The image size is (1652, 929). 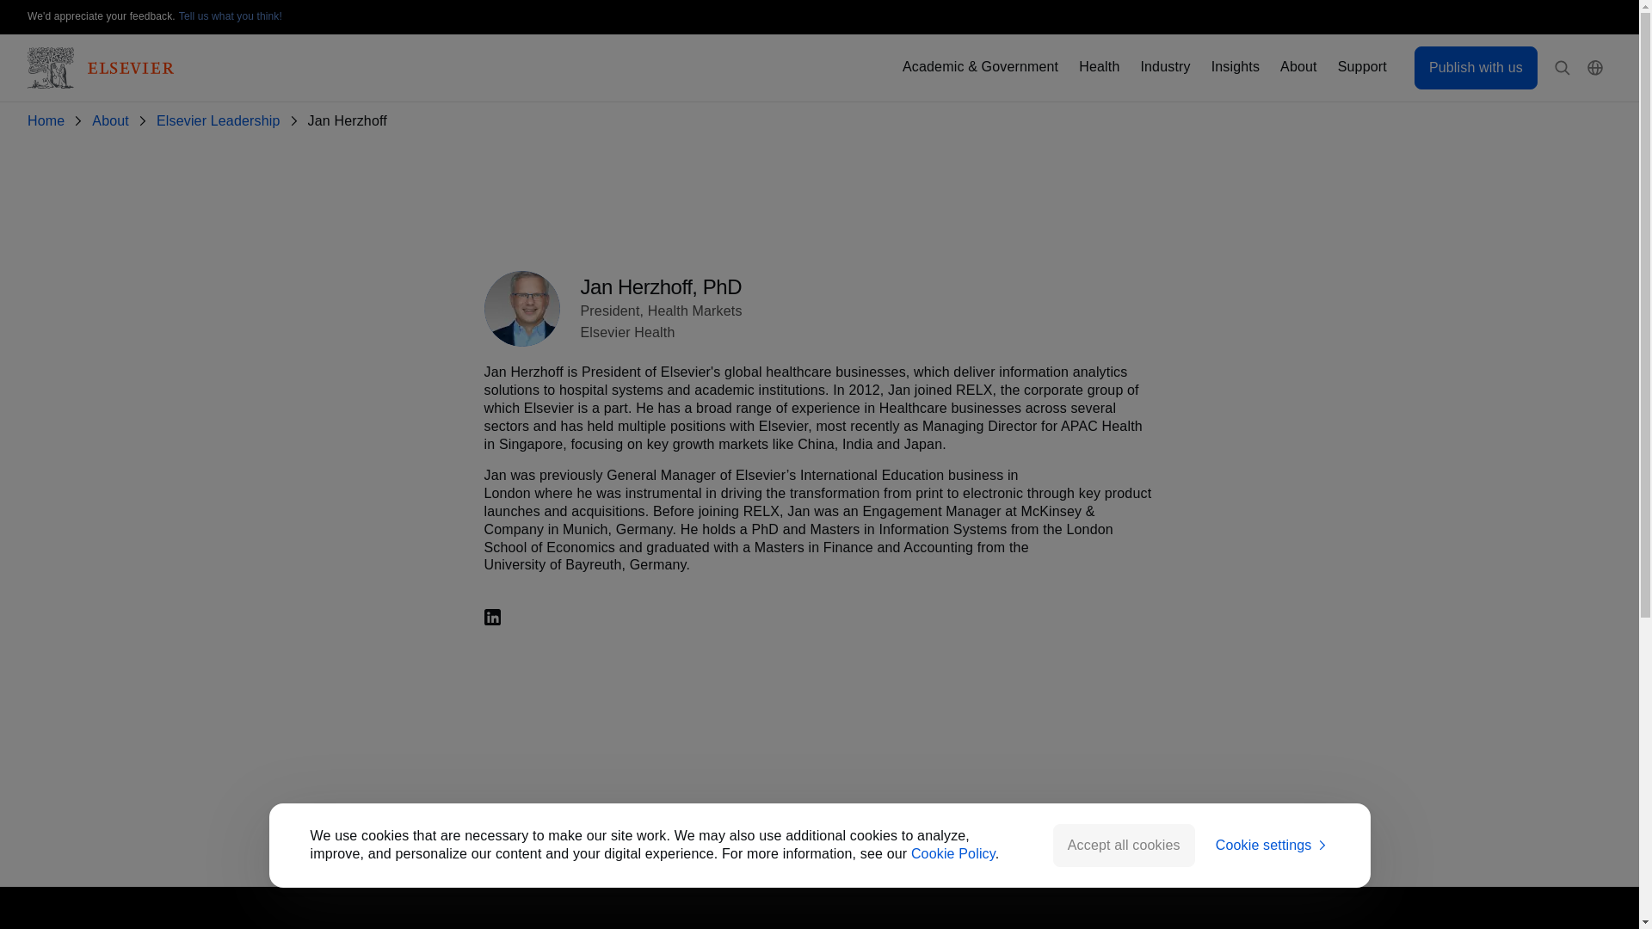 What do you see at coordinates (1099, 67) in the screenshot?
I see `Health` at bounding box center [1099, 67].